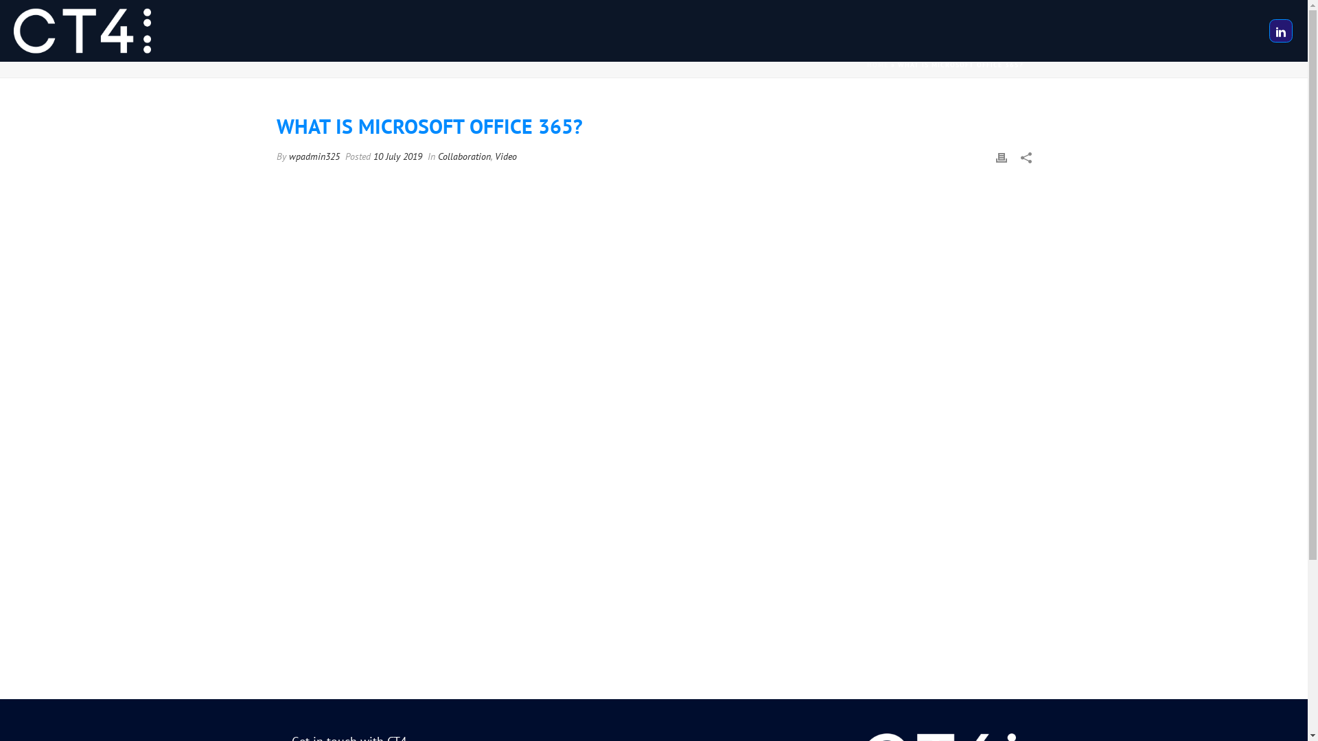  I want to click on Print, so click(1001, 156).